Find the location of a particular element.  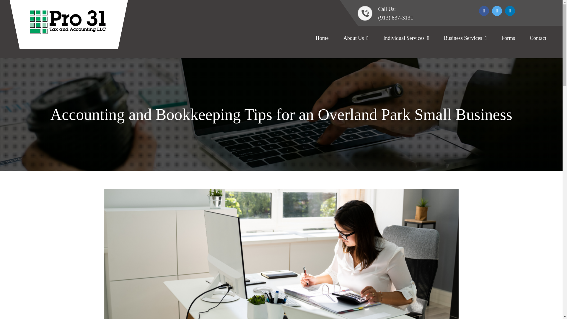

Twitter is located at coordinates (497, 11).